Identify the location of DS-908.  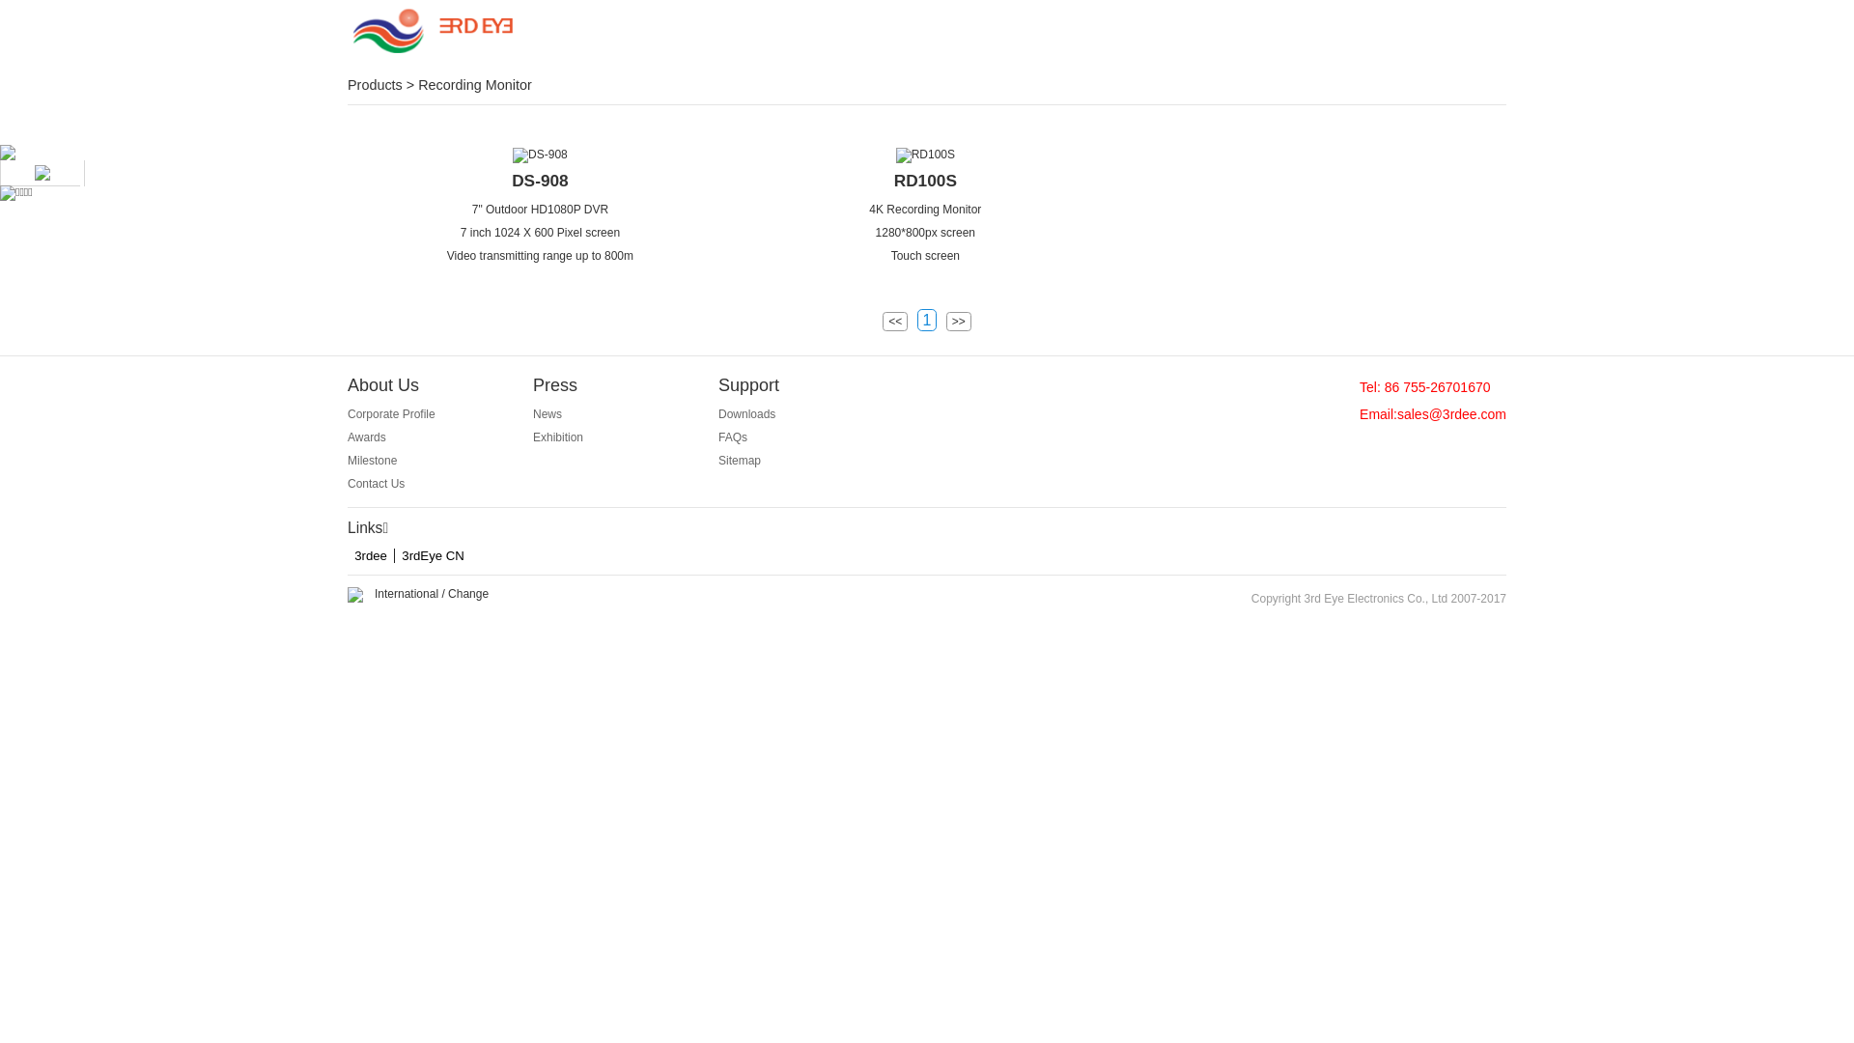
(541, 155).